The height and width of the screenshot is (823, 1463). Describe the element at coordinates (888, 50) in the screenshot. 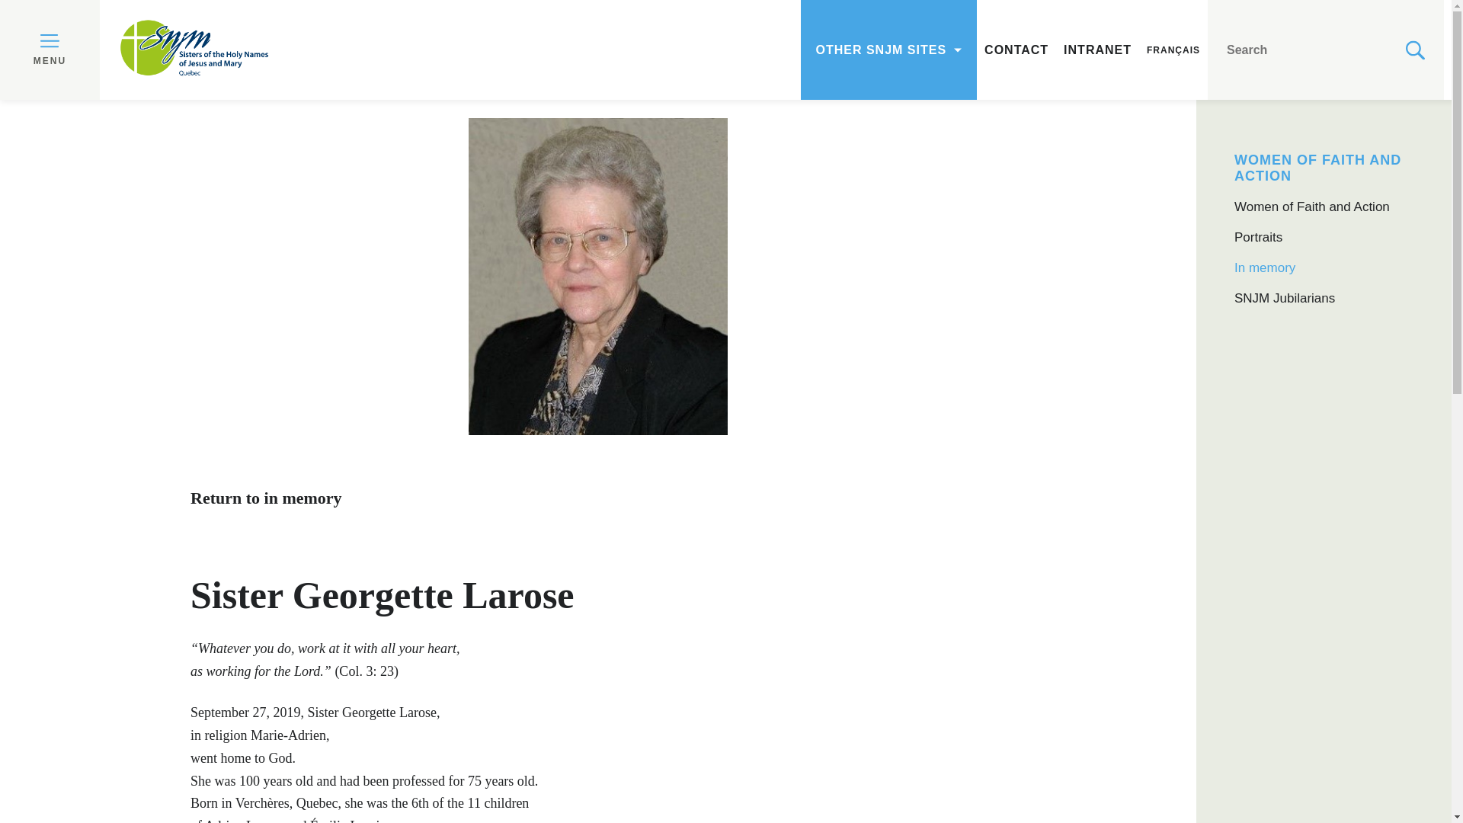

I see `OTHER SNJM SITES` at that location.